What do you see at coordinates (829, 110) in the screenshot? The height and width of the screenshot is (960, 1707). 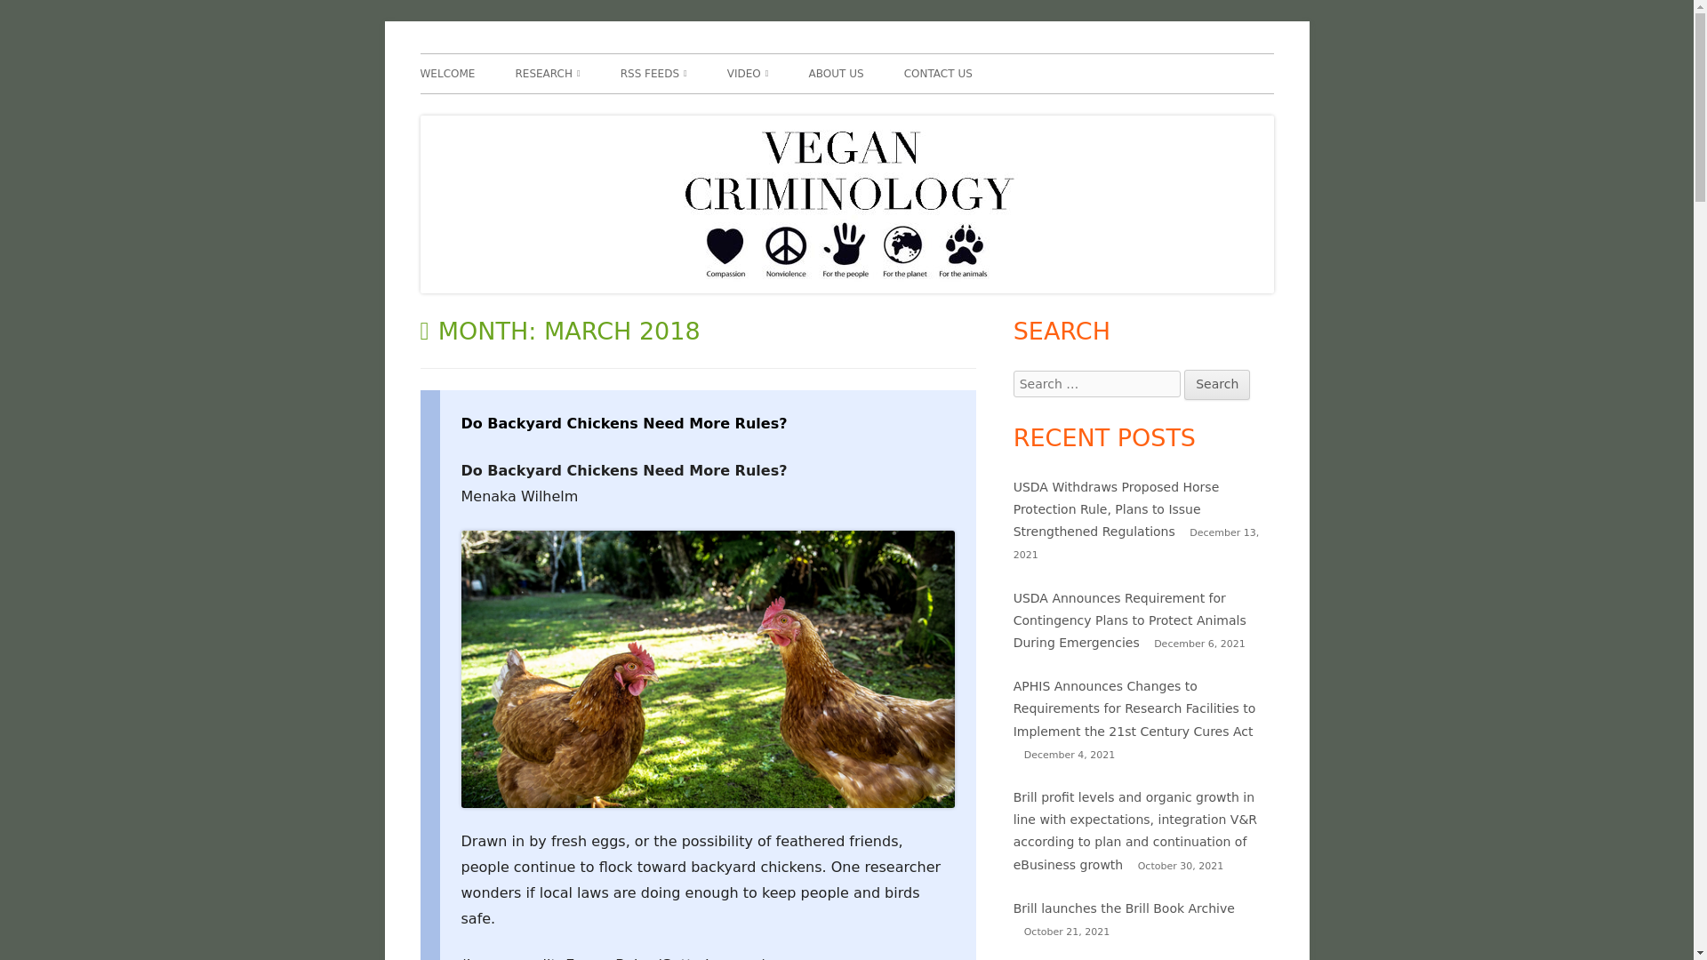 I see `VIDEO: FACTORY FARMS` at bounding box center [829, 110].